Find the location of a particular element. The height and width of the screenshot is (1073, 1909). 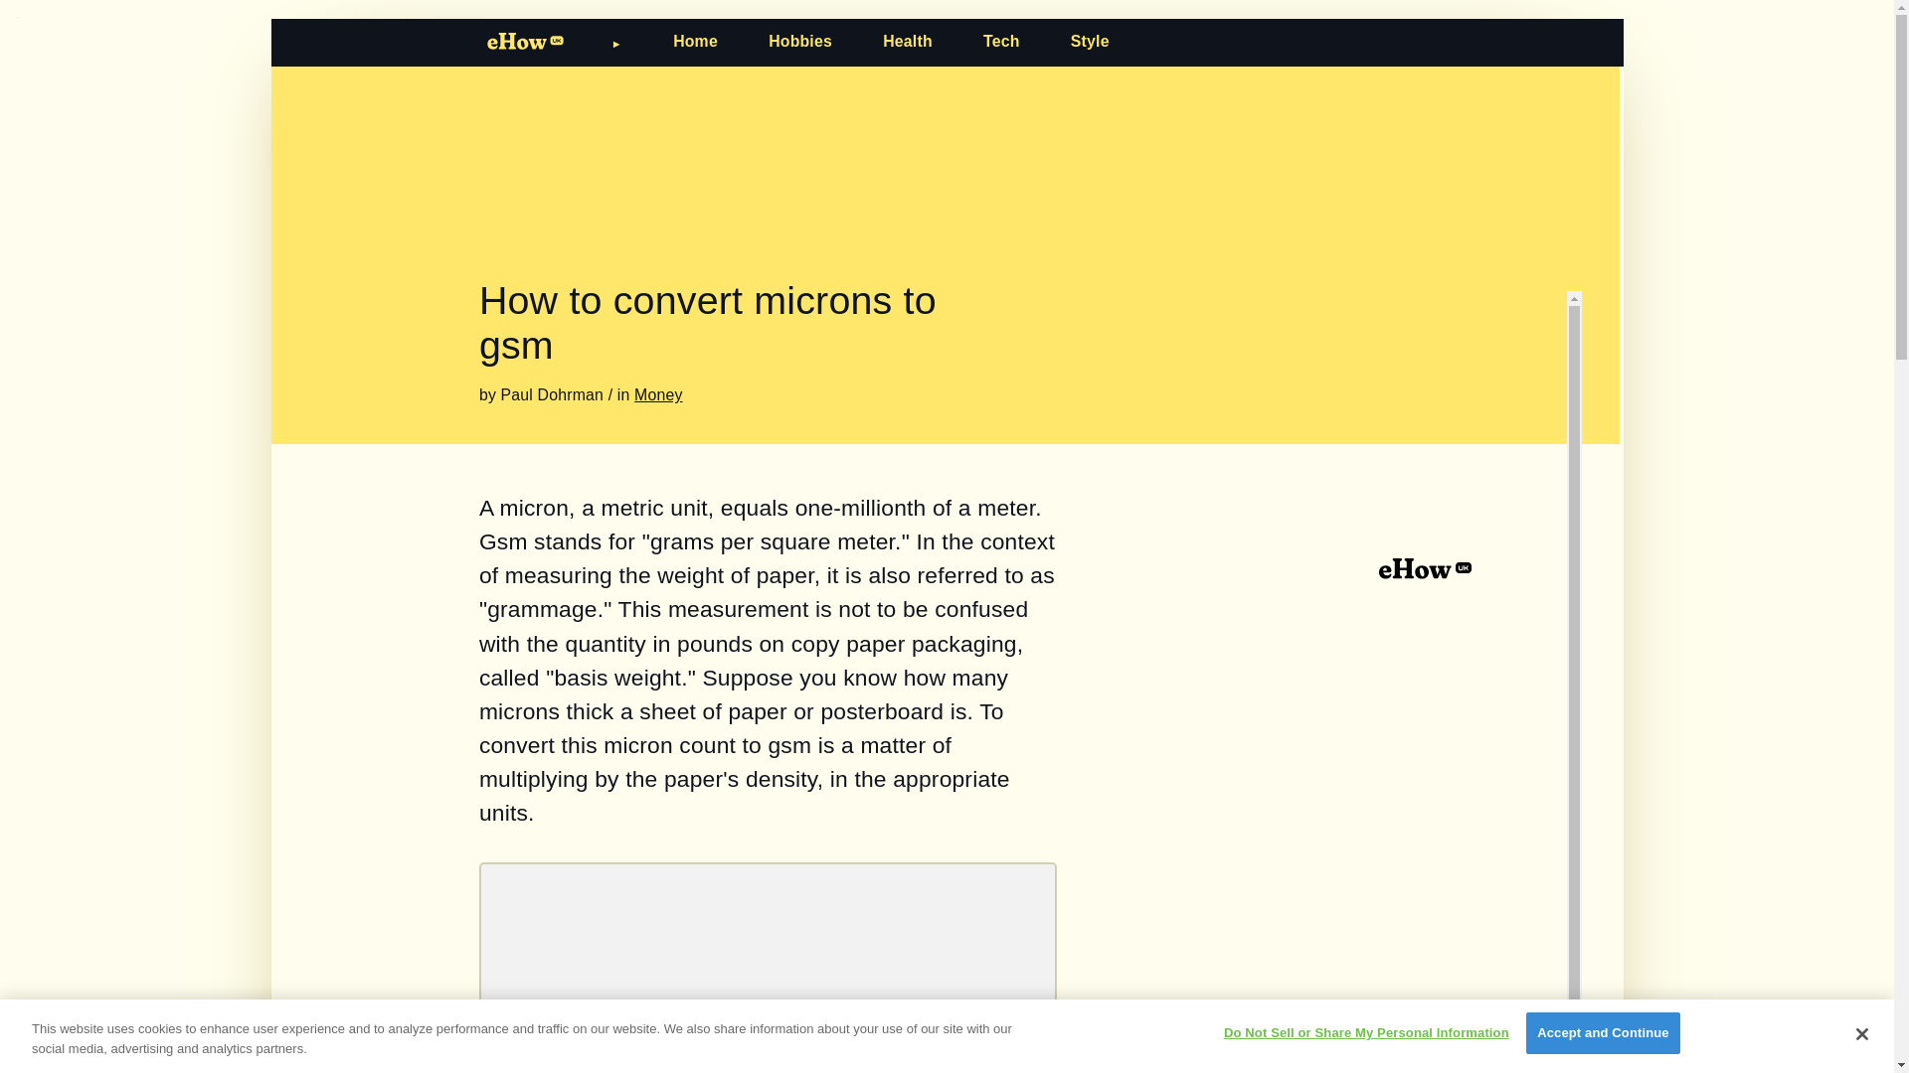

Money is located at coordinates (657, 394).